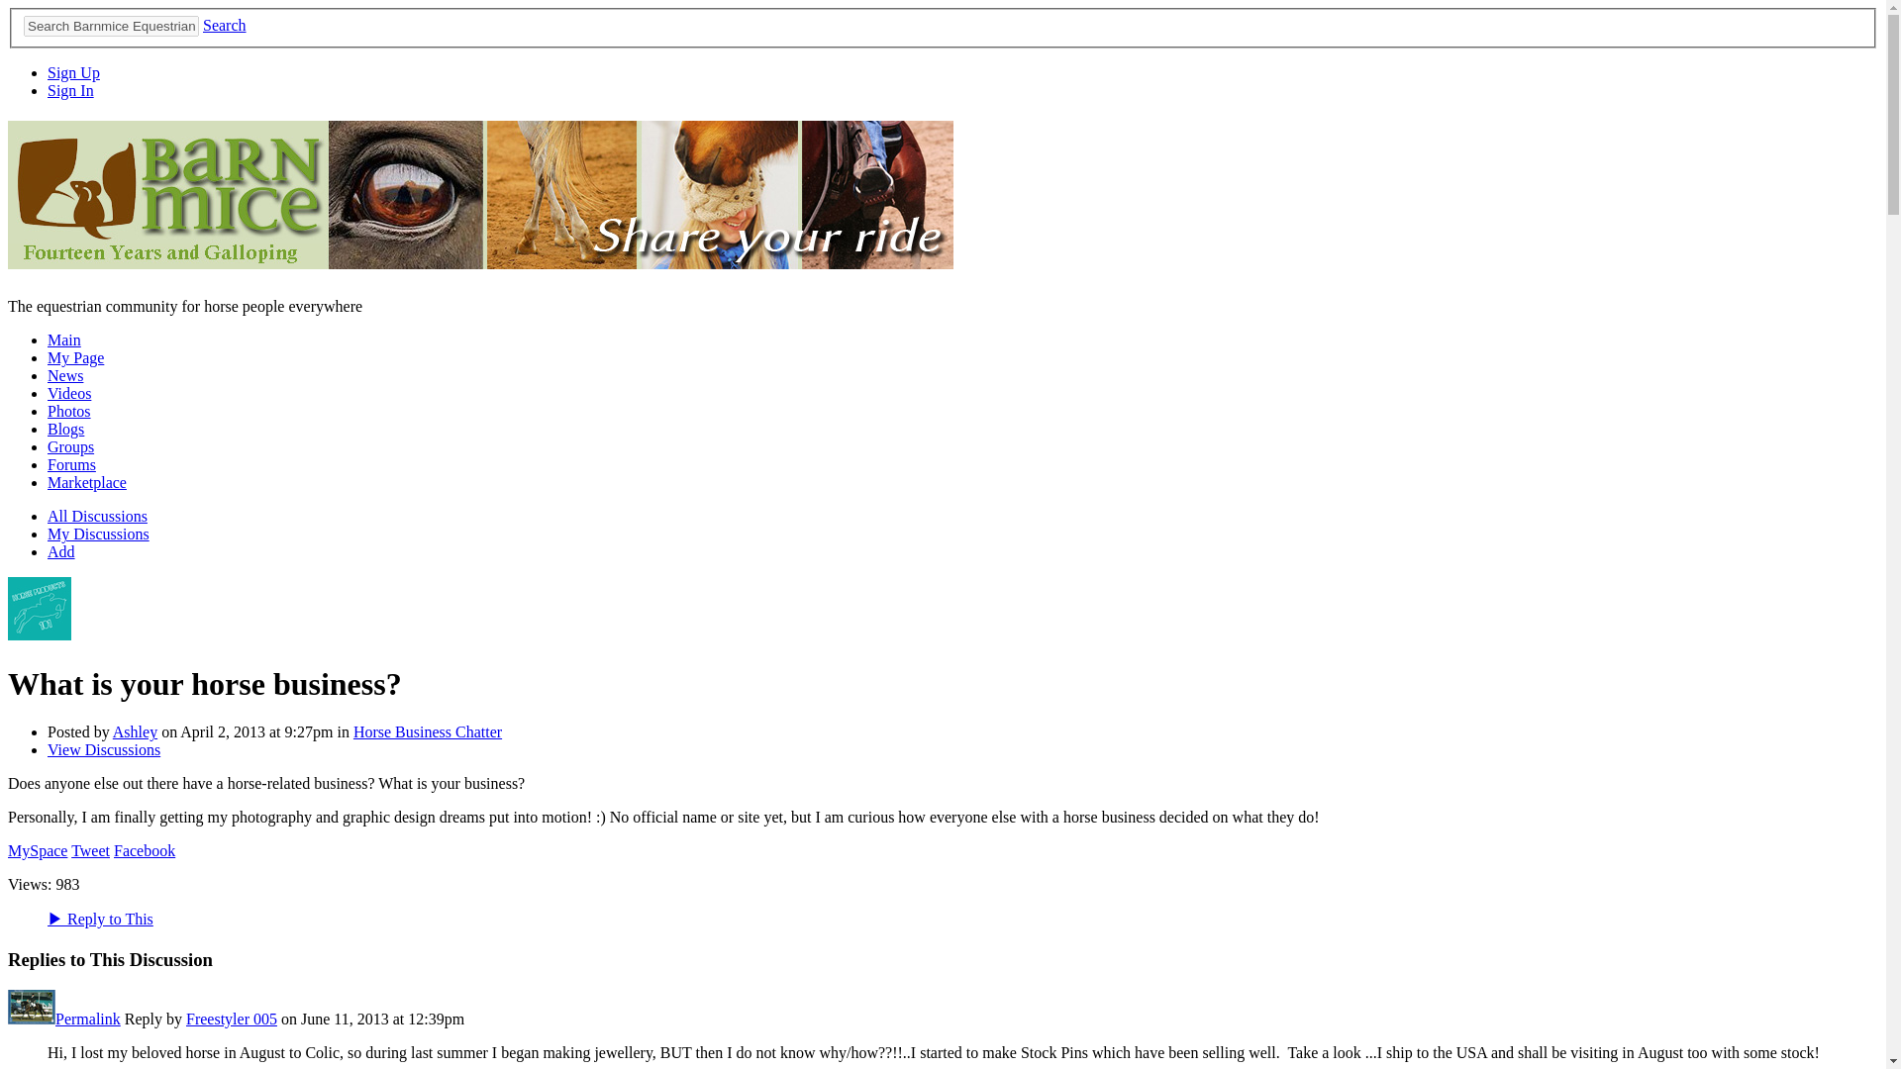 This screenshot has height=1069, width=1901. I want to click on News, so click(65, 375).